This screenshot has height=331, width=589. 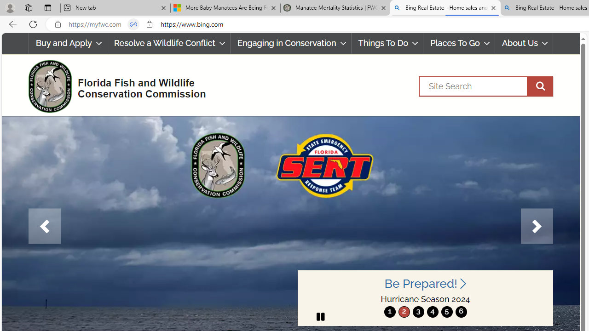 What do you see at coordinates (133, 24) in the screenshot?
I see `Tabs in split screen` at bounding box center [133, 24].